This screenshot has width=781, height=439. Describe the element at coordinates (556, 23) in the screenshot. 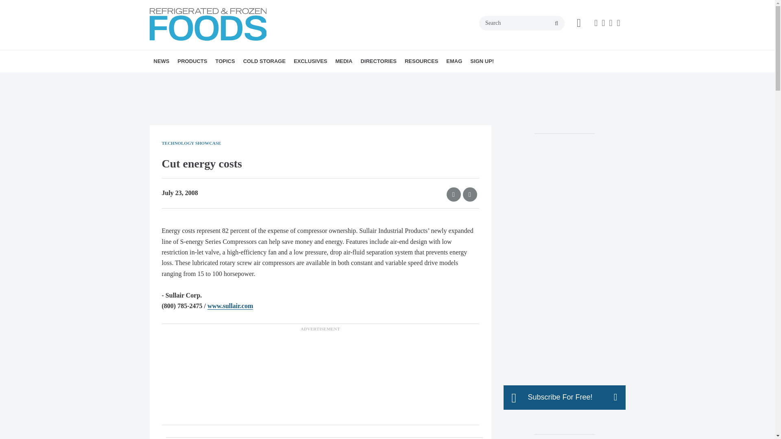

I see `search` at that location.